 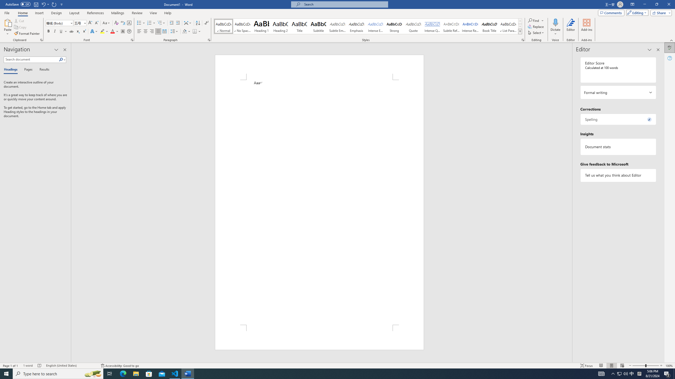 I want to click on Subtitle, so click(x=319, y=26).